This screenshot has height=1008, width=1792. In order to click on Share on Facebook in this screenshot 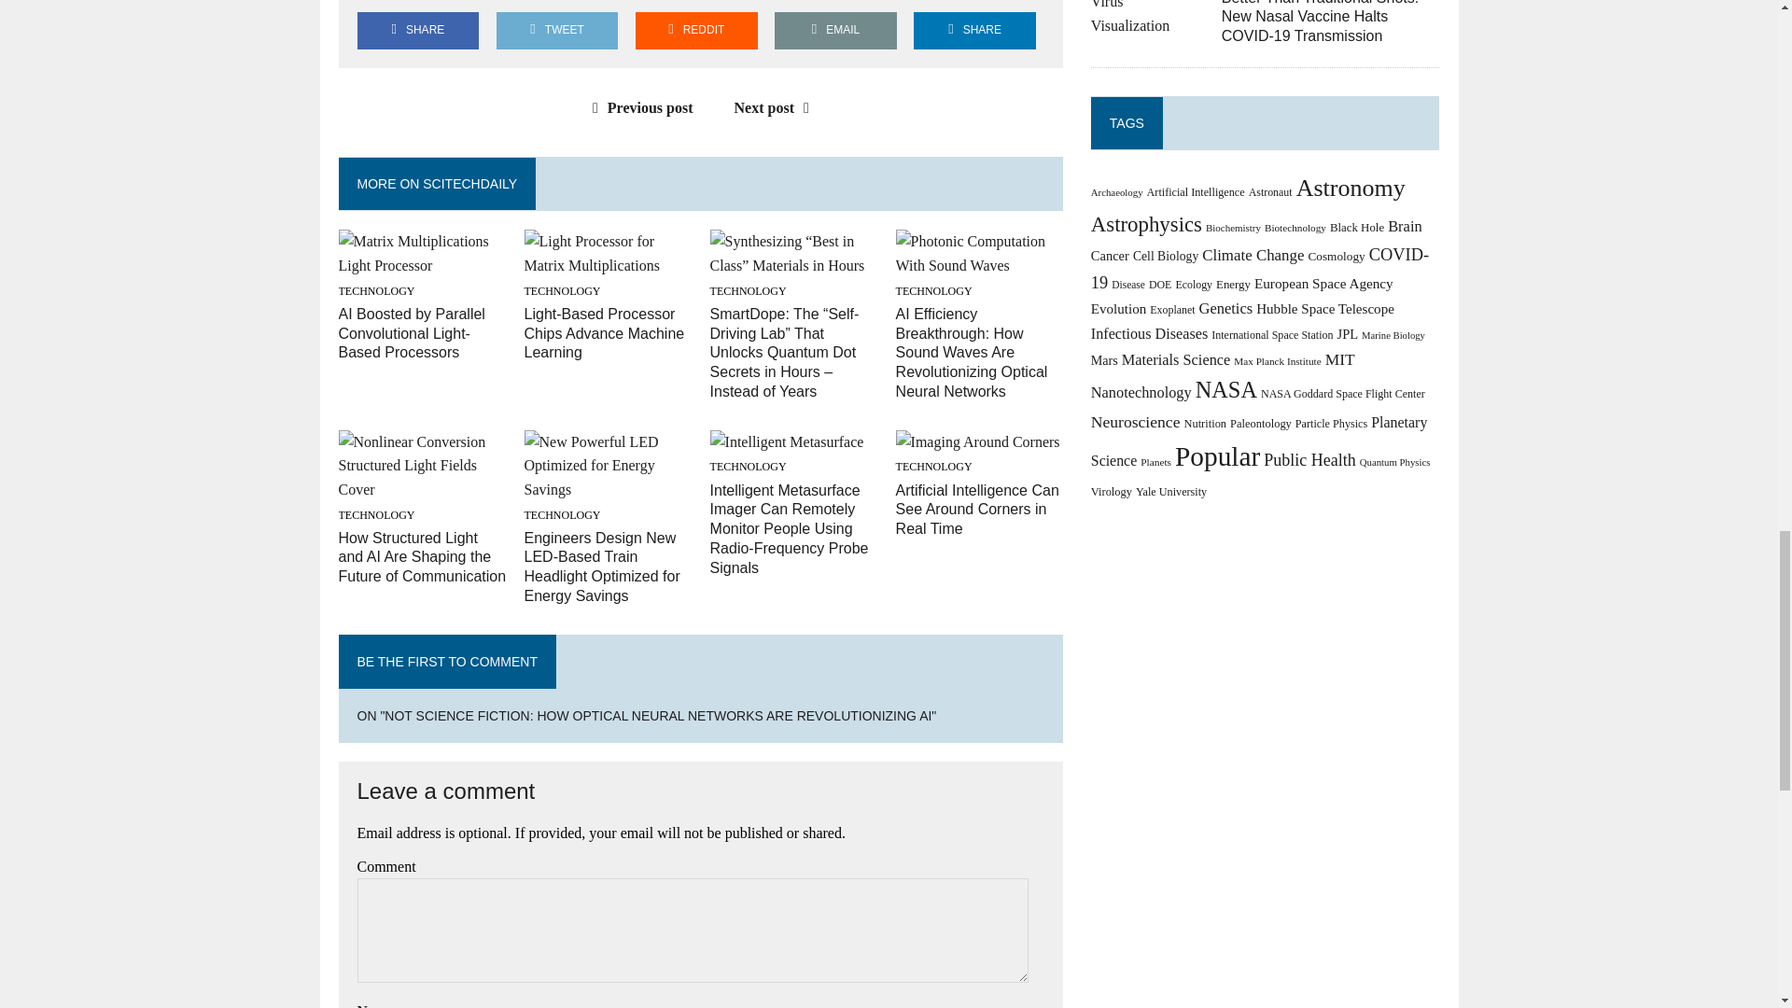, I will do `click(417, 30)`.